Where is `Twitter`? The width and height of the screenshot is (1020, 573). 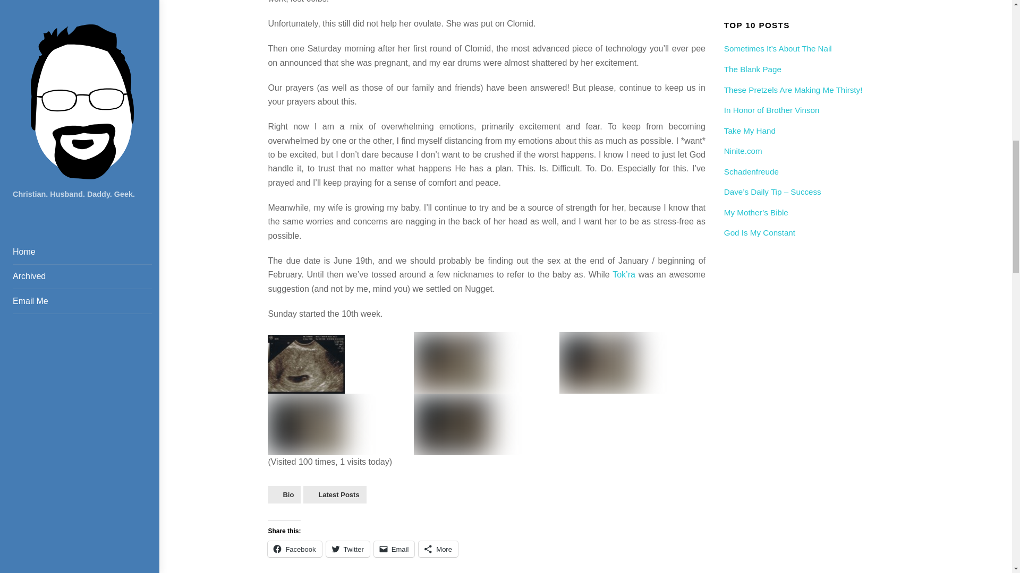
Twitter is located at coordinates (347, 549).